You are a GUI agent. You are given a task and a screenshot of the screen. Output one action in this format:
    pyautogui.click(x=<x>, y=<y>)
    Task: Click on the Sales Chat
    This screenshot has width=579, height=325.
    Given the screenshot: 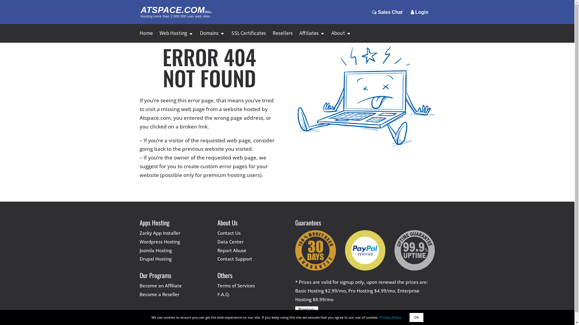 What is the action you would take?
    pyautogui.click(x=387, y=17)
    